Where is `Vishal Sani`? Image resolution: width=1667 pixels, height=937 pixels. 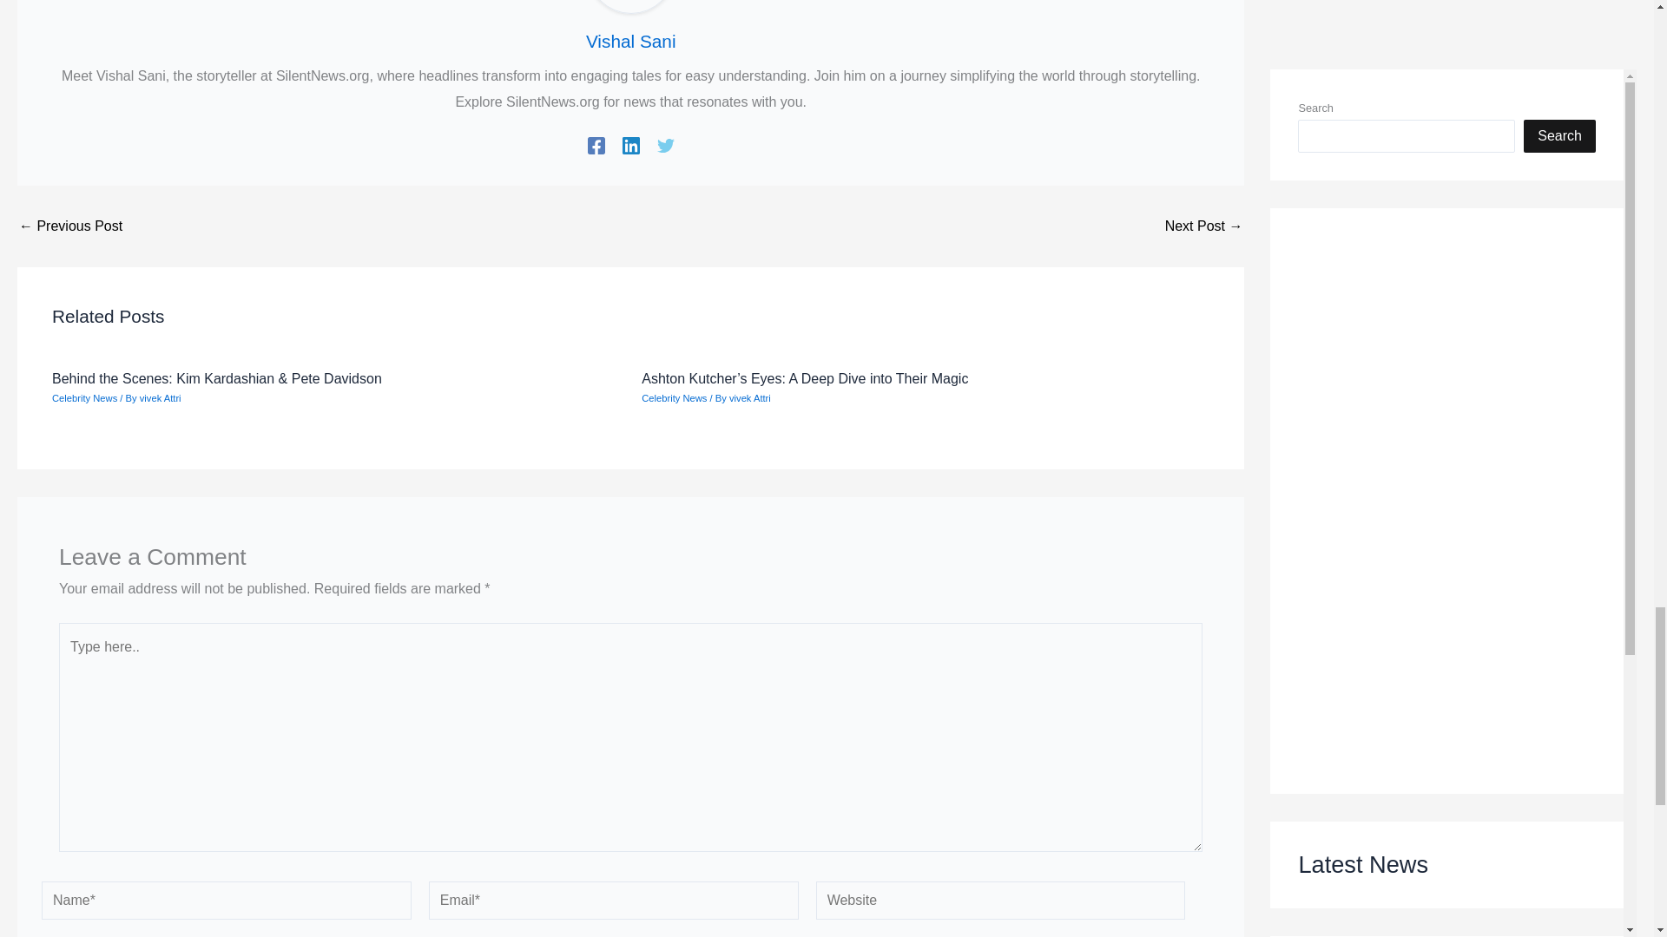
Vishal Sani is located at coordinates (630, 41).